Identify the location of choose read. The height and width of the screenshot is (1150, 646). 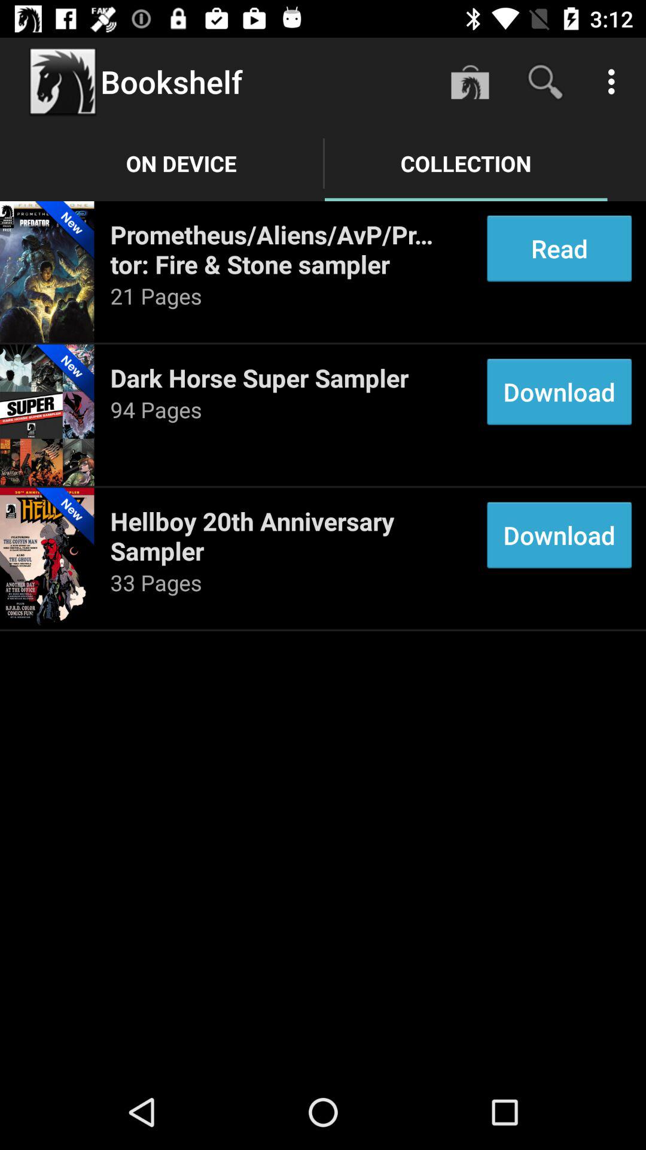
(559, 248).